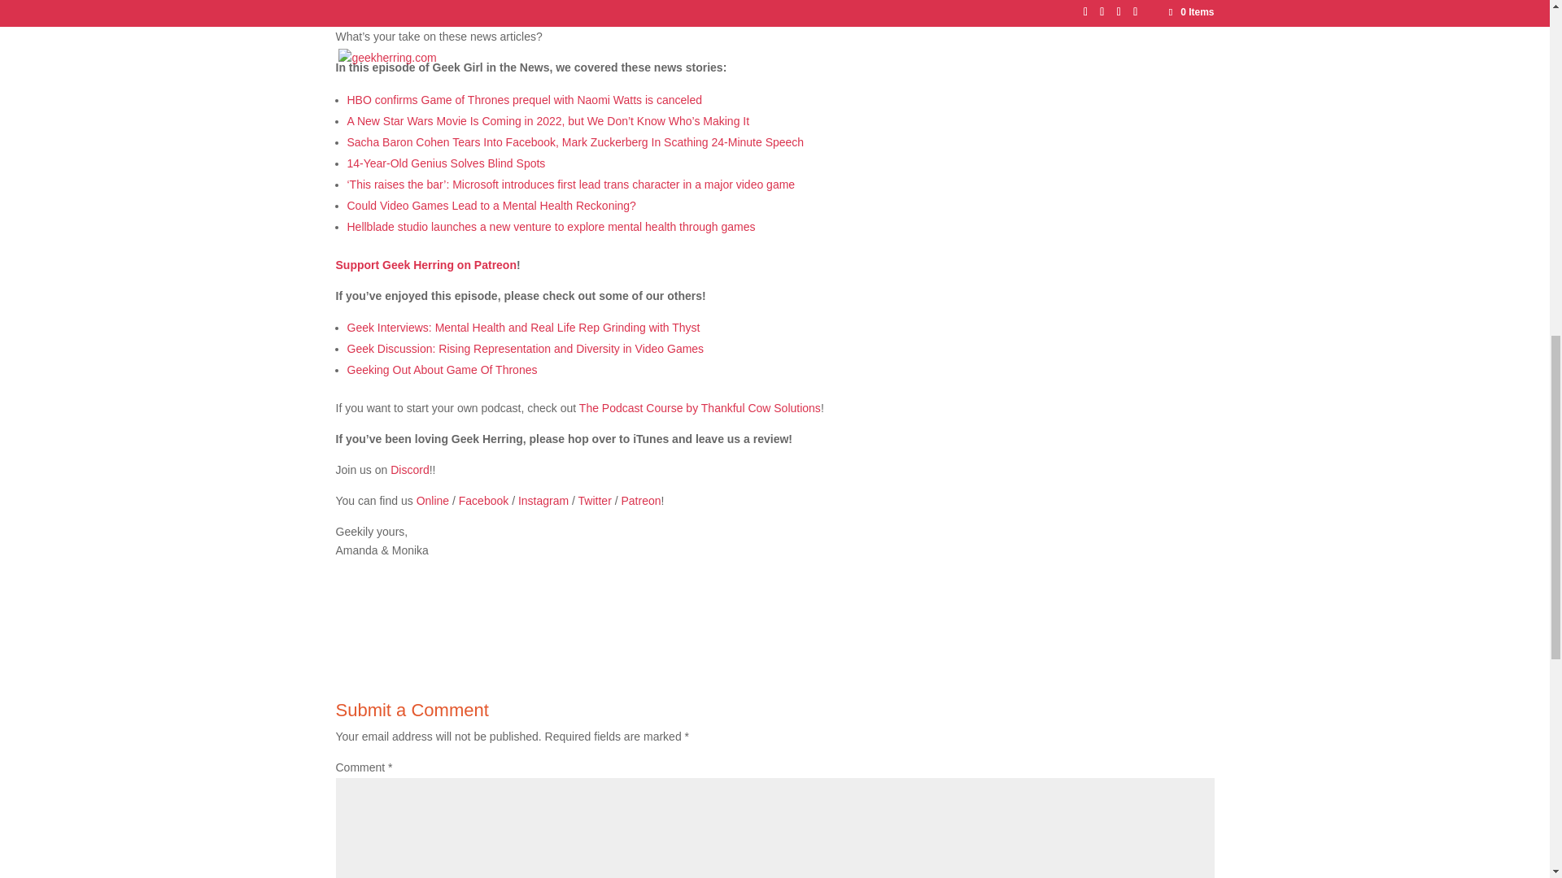 This screenshot has width=1562, height=878. What do you see at coordinates (483, 501) in the screenshot?
I see `Facebook` at bounding box center [483, 501].